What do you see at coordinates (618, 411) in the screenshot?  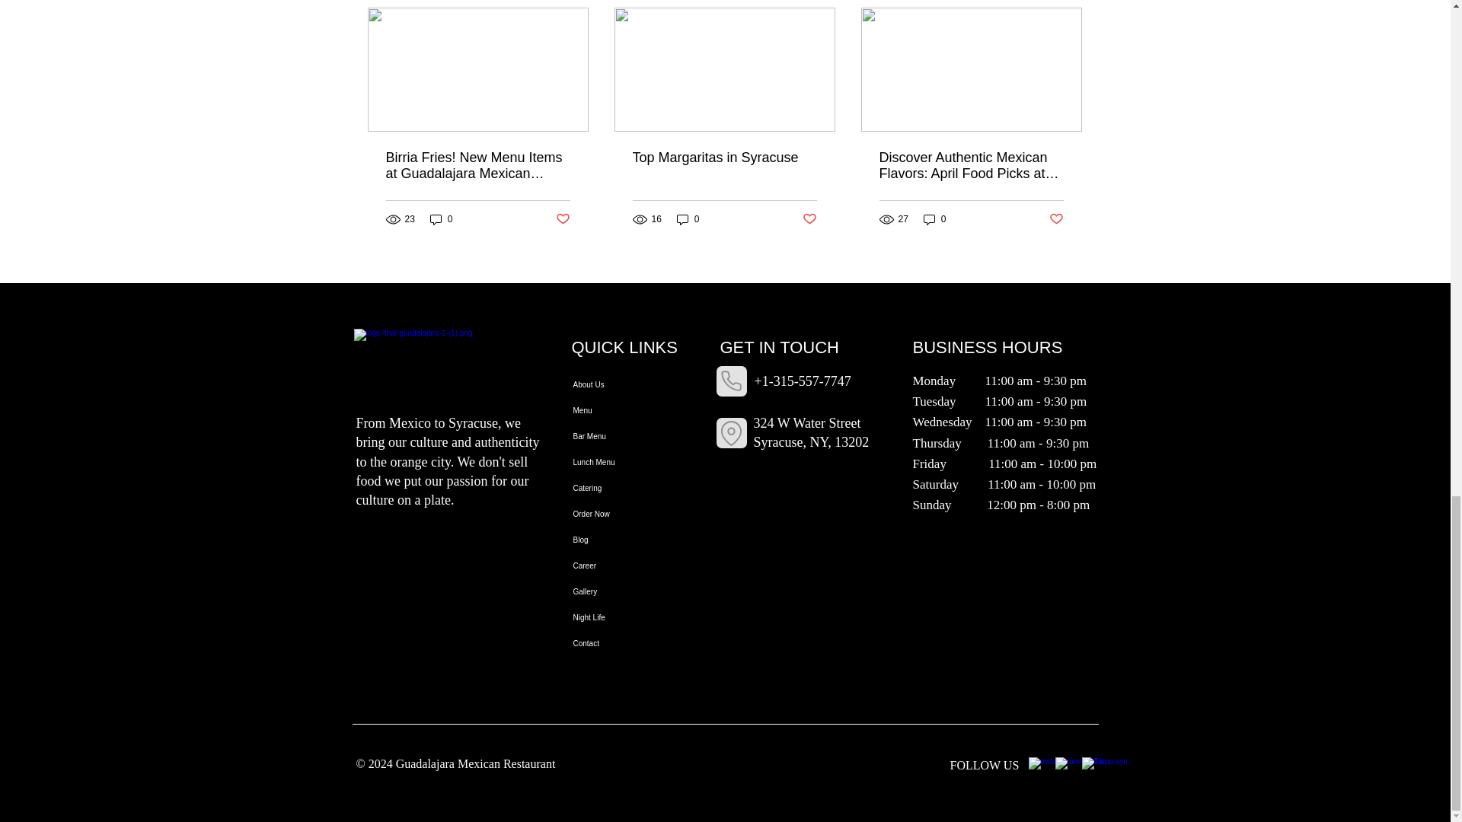 I see `Menu` at bounding box center [618, 411].